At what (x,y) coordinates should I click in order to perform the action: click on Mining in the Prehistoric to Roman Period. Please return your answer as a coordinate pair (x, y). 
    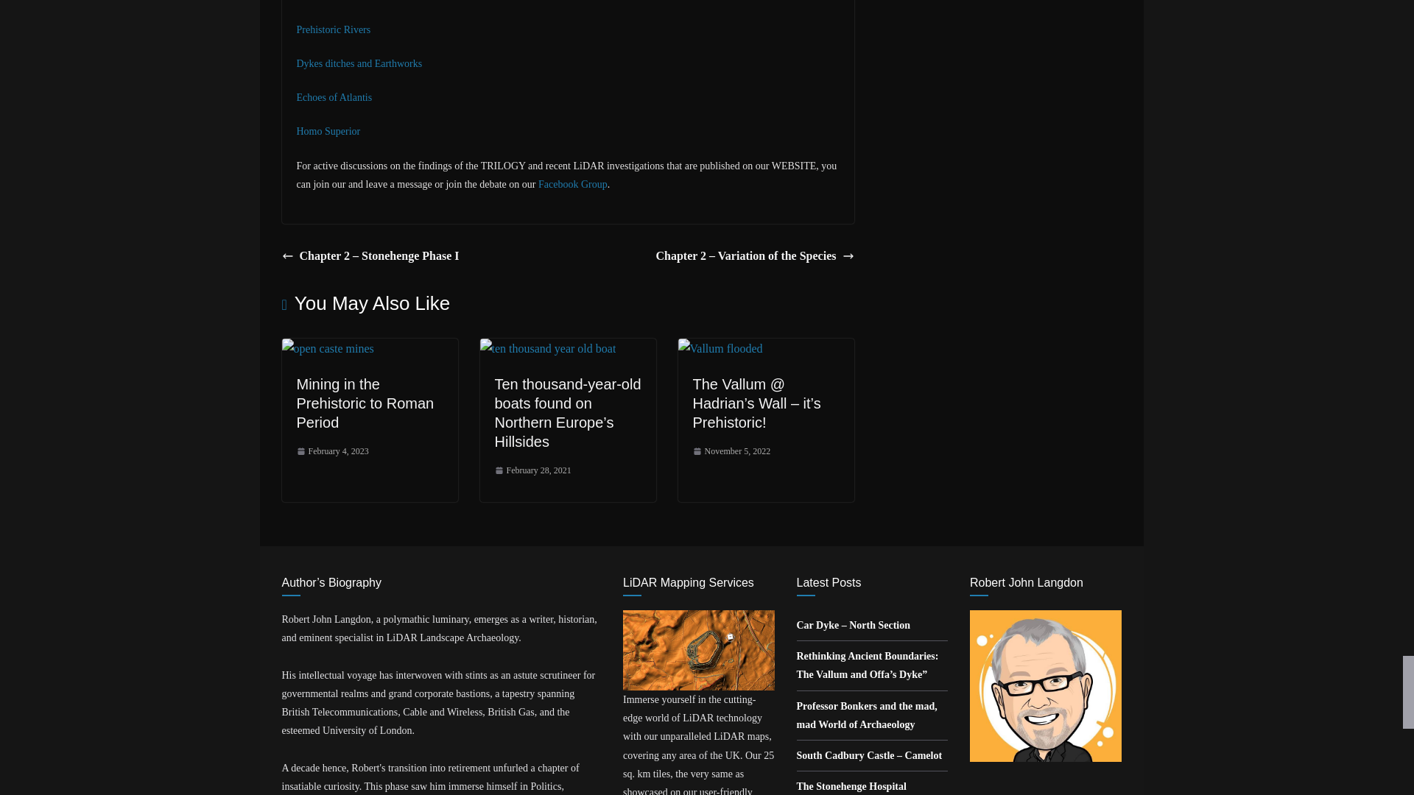
    Looking at the image, I should click on (327, 348).